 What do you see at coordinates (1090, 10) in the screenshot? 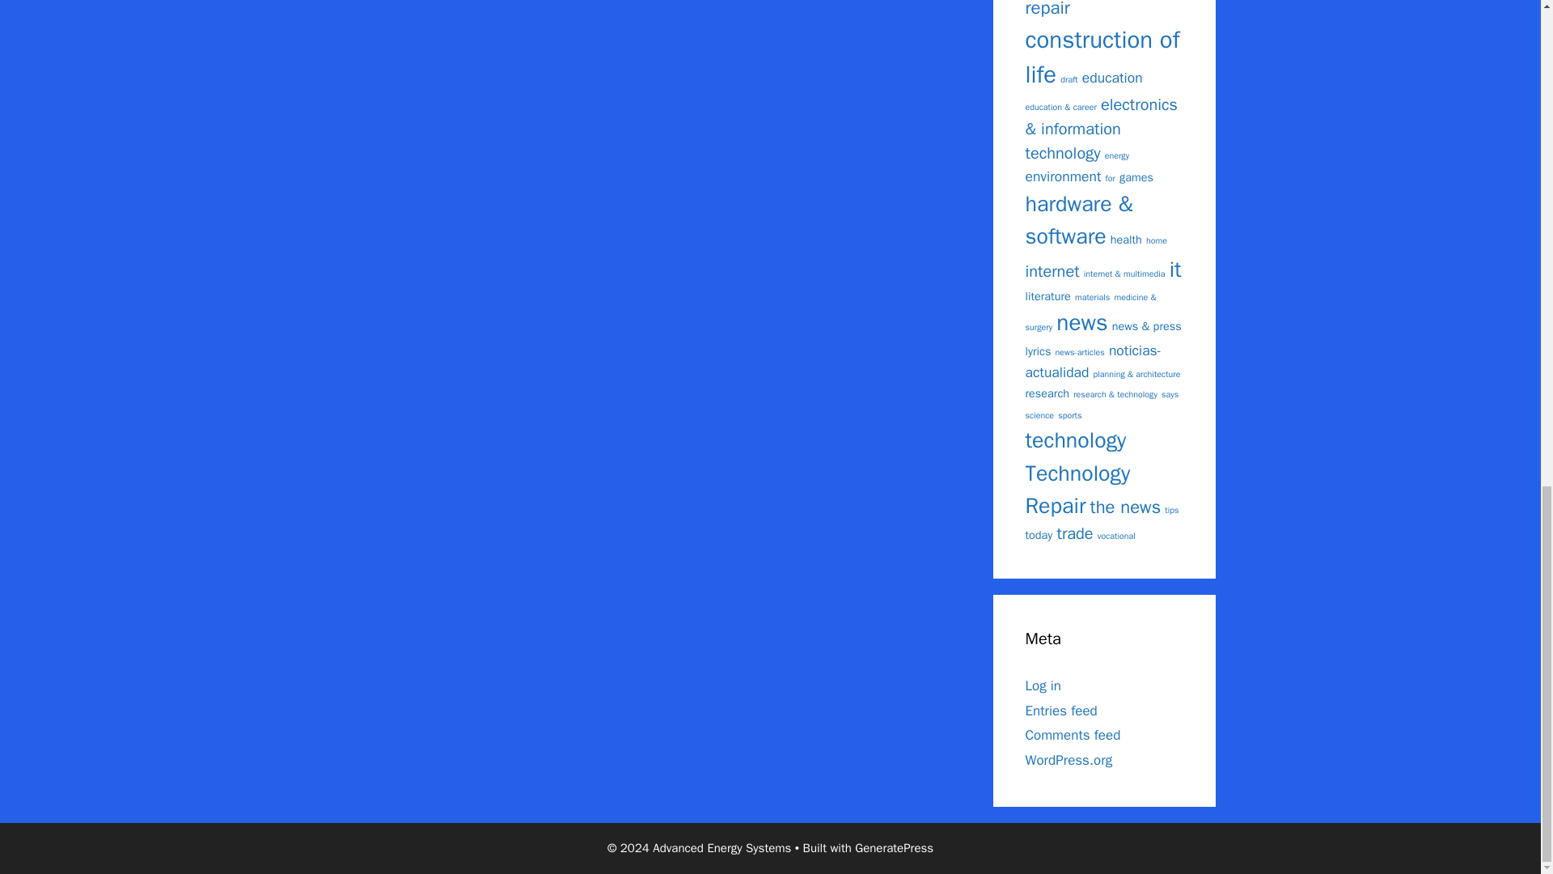
I see `construction and repair` at bounding box center [1090, 10].